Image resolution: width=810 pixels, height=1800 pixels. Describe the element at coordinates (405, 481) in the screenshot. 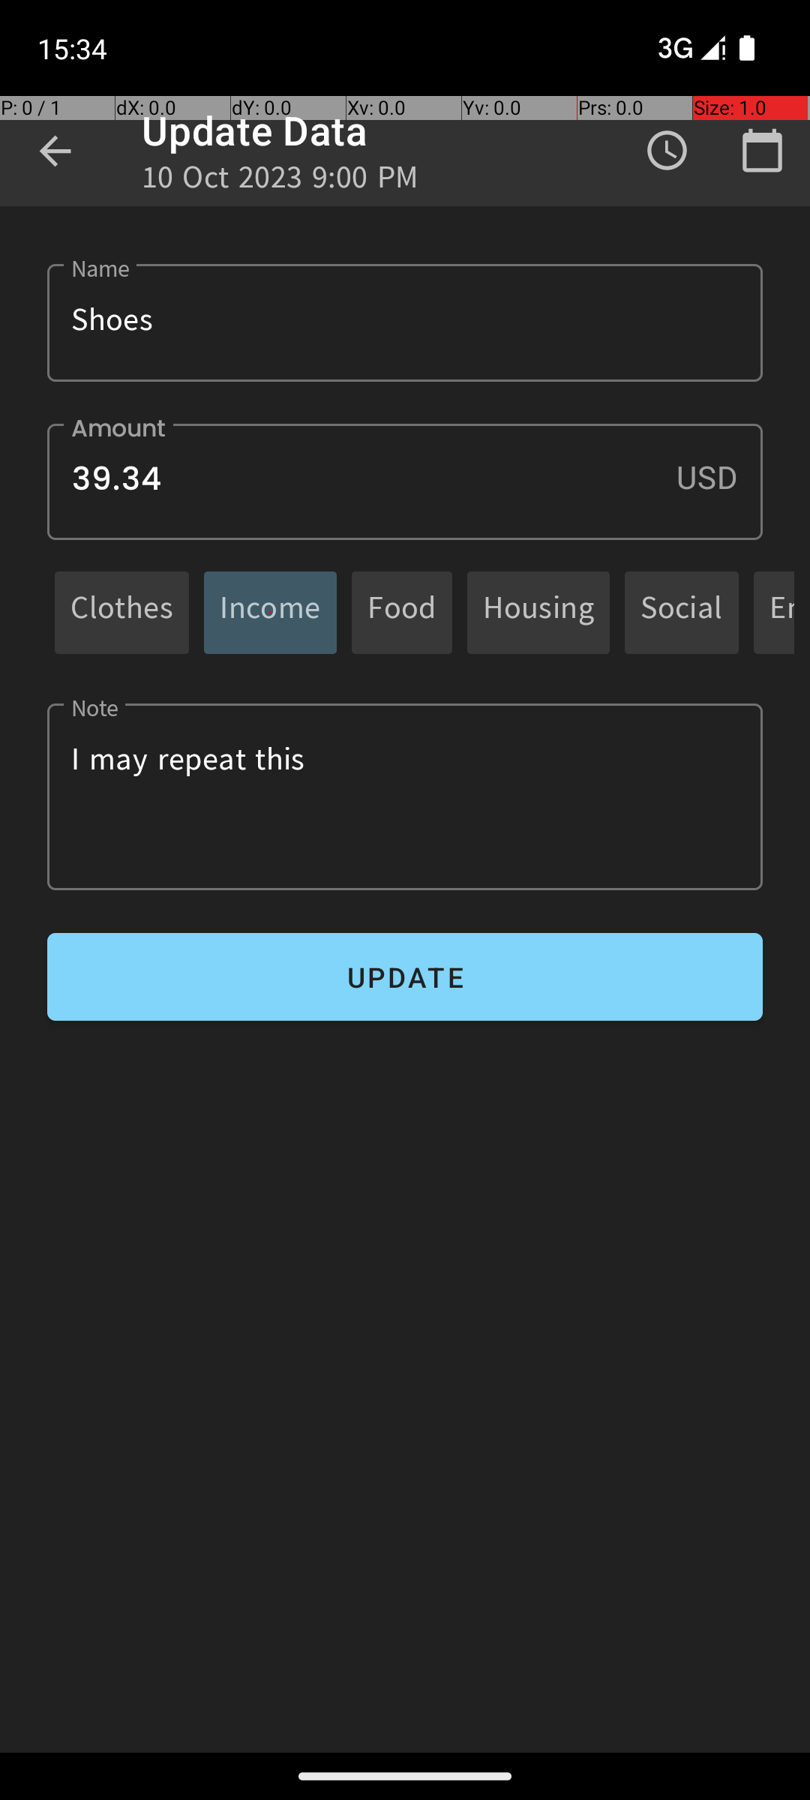

I see `39.34` at that location.